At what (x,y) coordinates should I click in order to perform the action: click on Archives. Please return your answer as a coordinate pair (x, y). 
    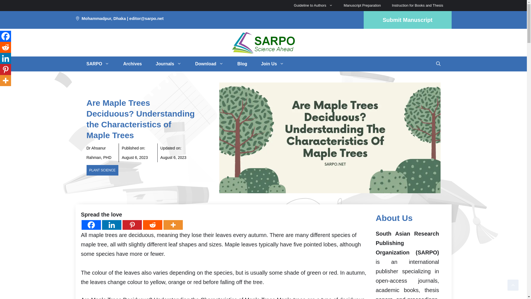
    Looking at the image, I should click on (132, 64).